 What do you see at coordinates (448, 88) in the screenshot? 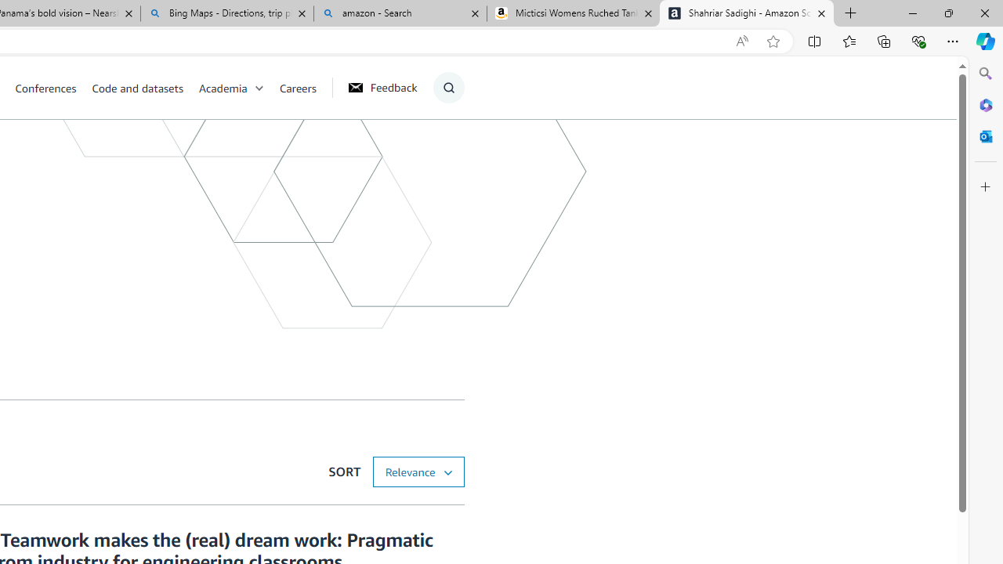
I see `Class: icon-magnify` at bounding box center [448, 88].